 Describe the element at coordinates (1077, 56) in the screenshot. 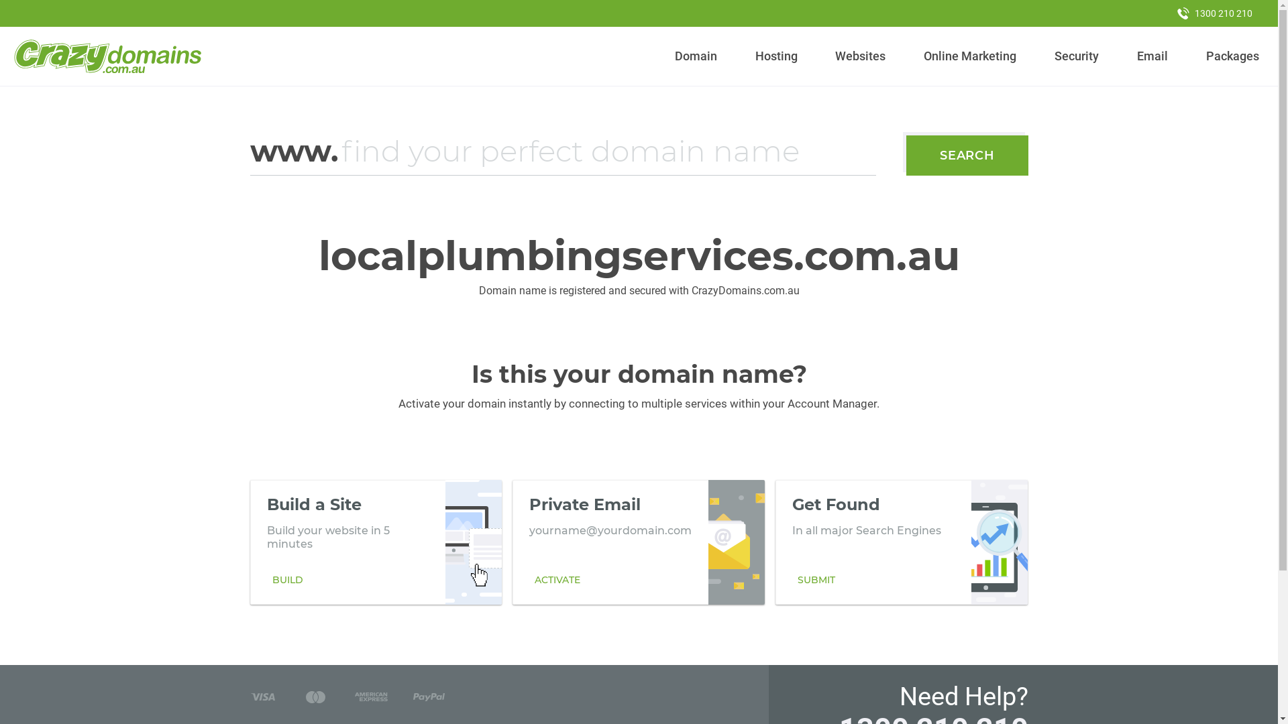

I see `Security` at that location.